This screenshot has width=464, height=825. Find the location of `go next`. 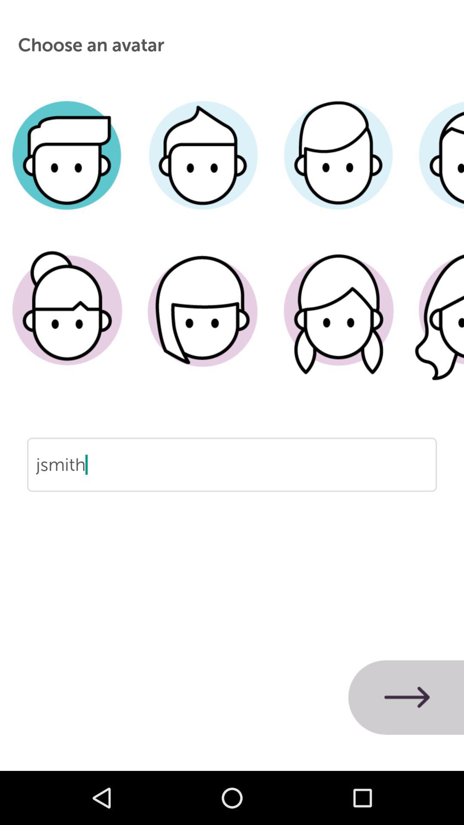

go next is located at coordinates (406, 697).